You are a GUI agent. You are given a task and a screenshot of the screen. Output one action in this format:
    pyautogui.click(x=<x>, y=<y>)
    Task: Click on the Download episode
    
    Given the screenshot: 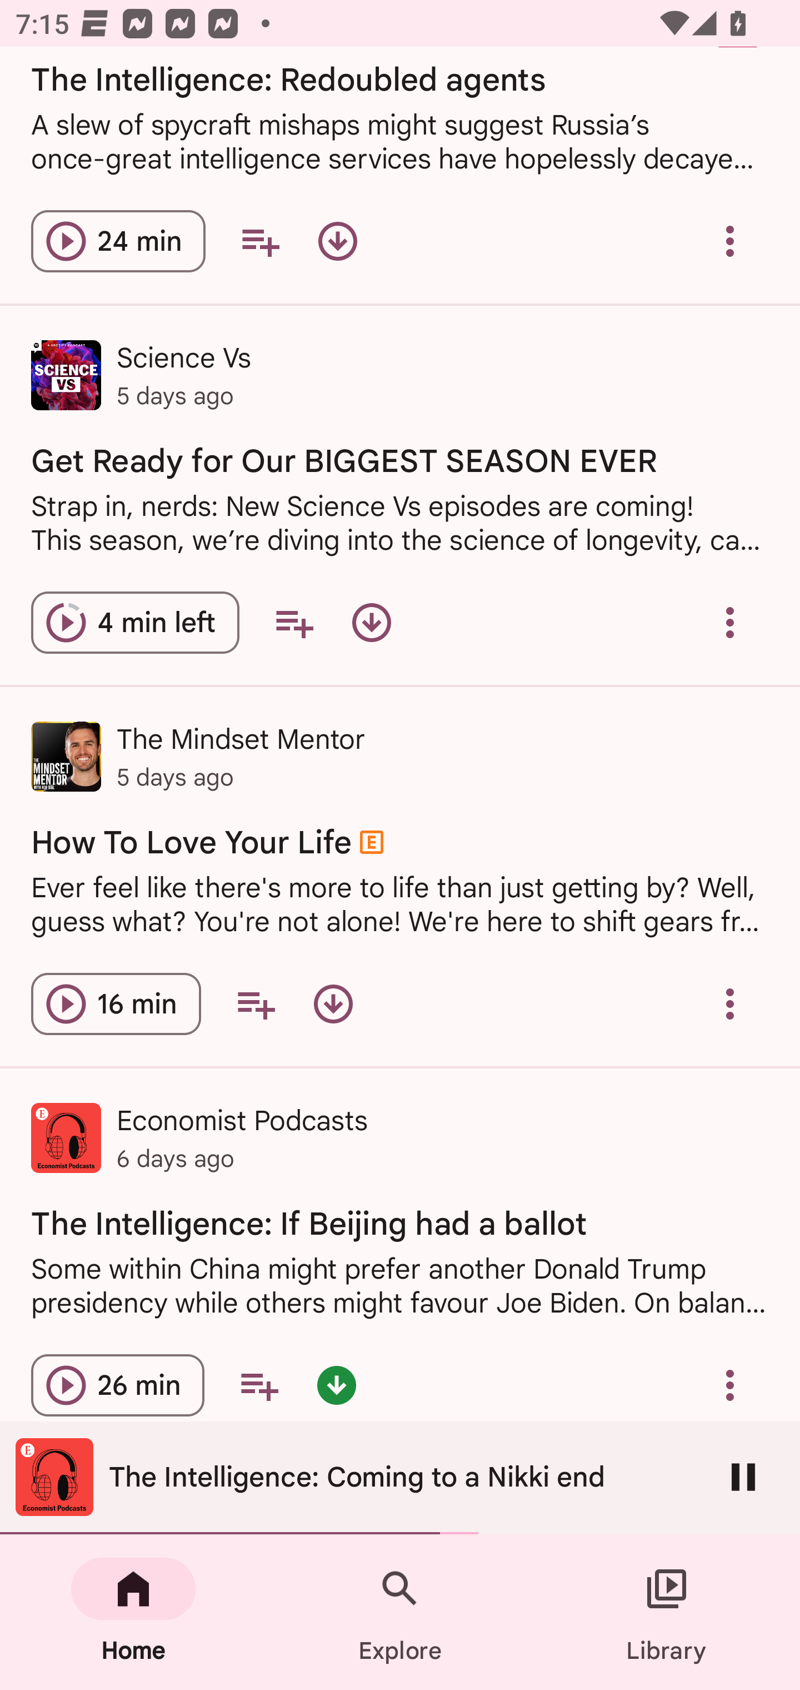 What is the action you would take?
    pyautogui.click(x=371, y=623)
    